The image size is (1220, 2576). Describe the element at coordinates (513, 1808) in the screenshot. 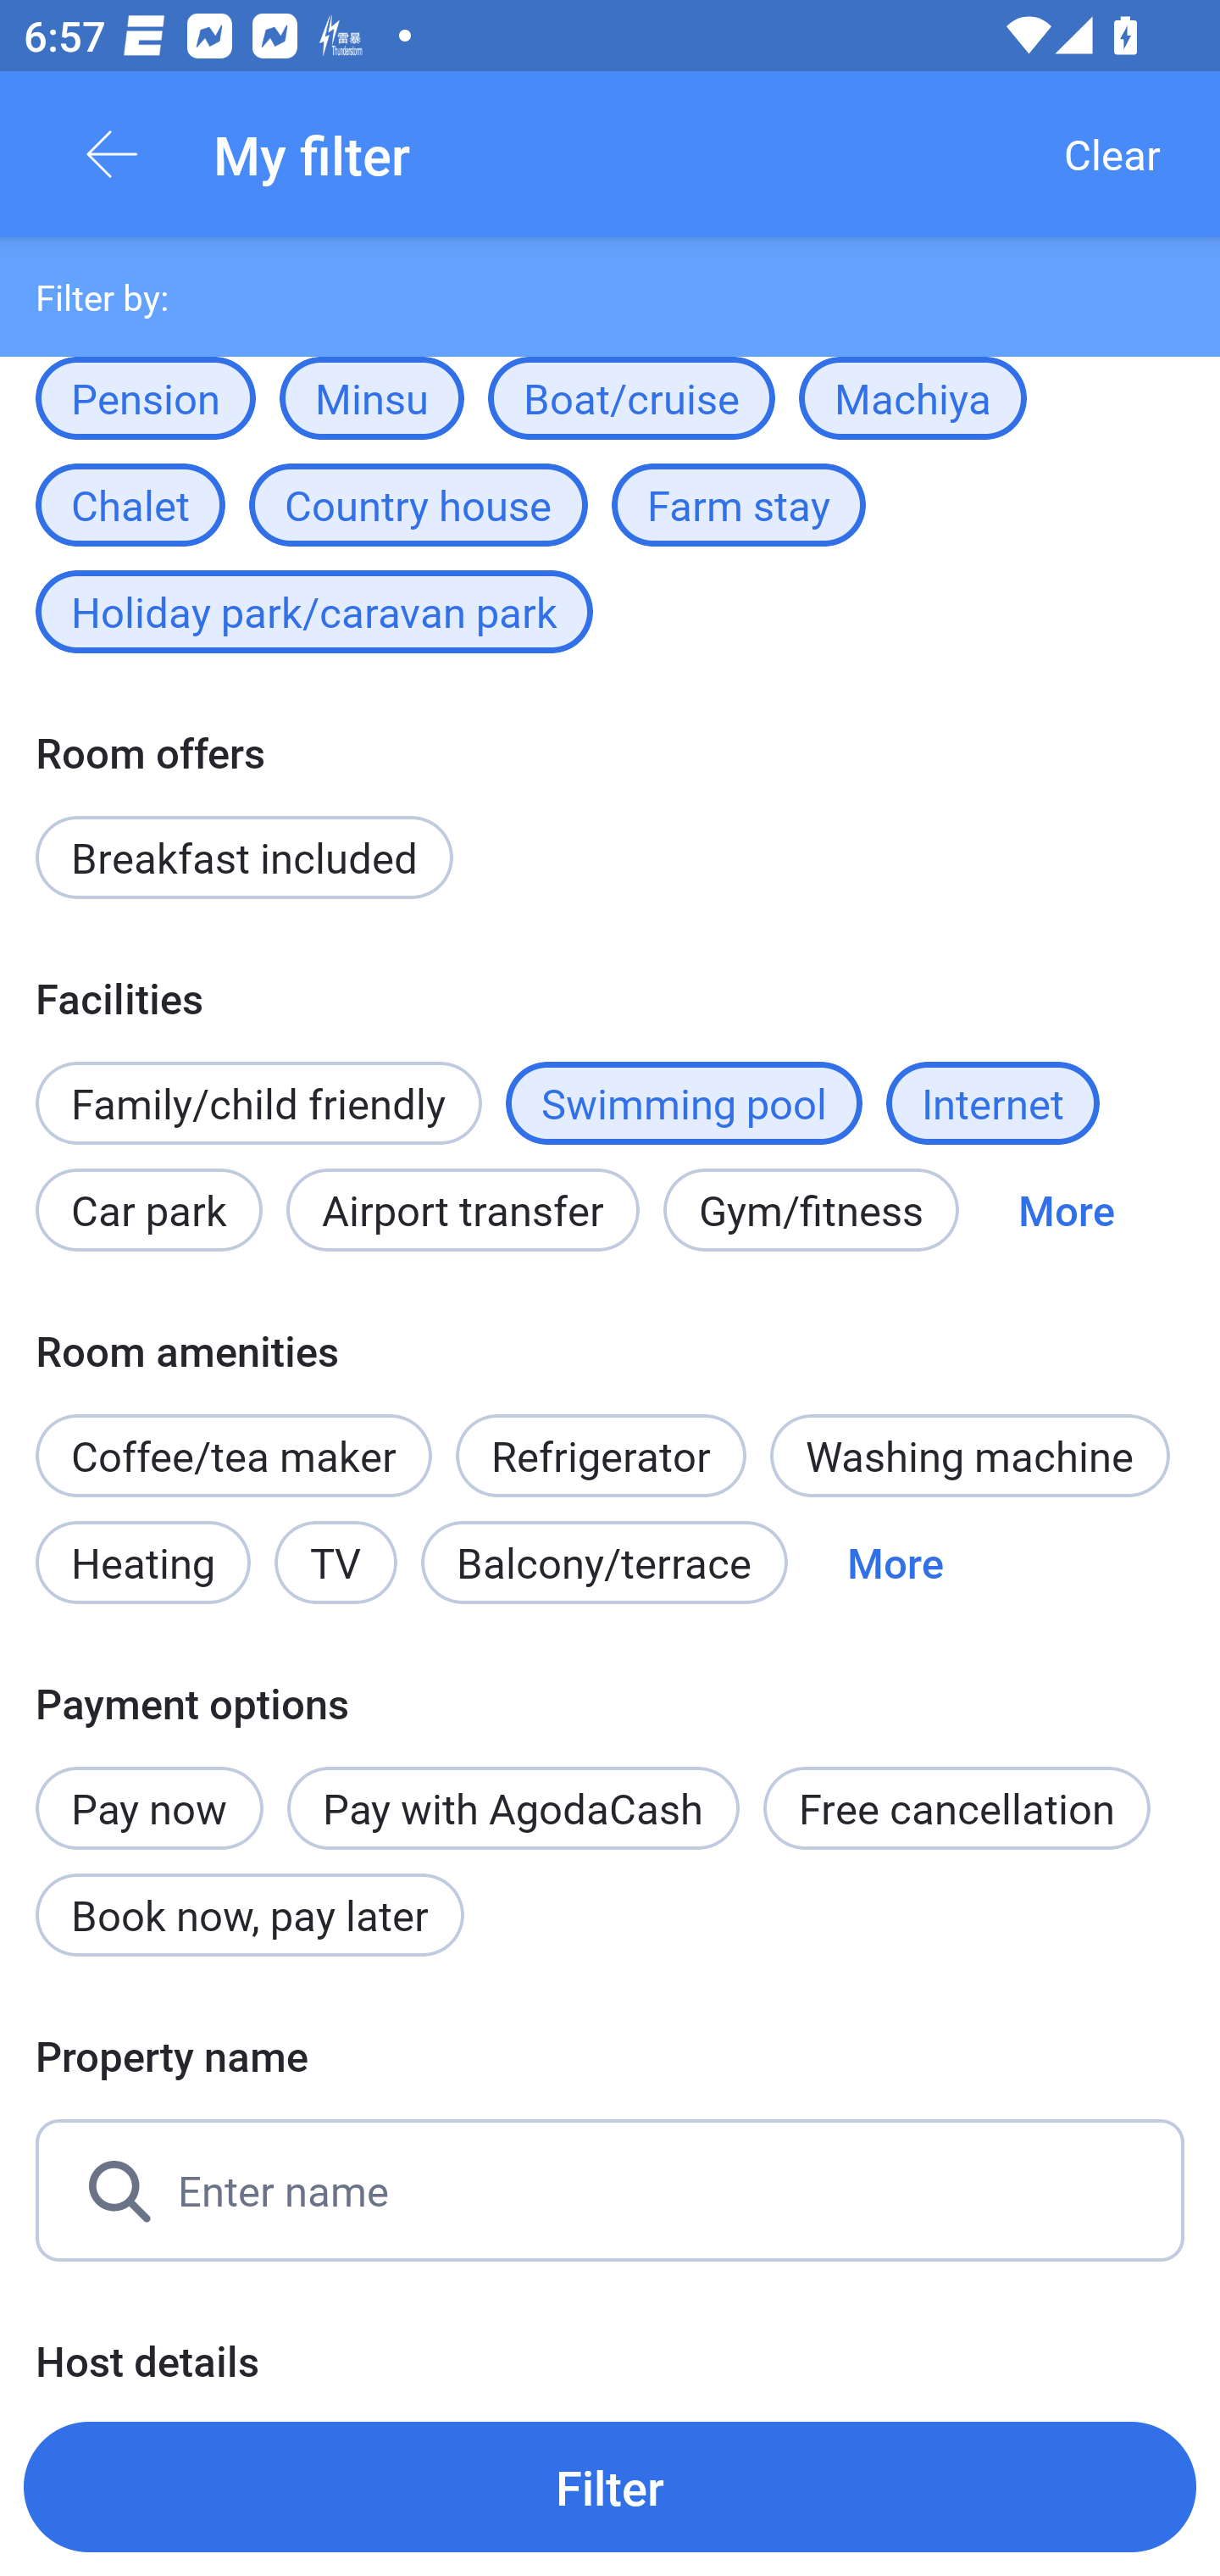

I see `Pay with AgodaCash` at that location.